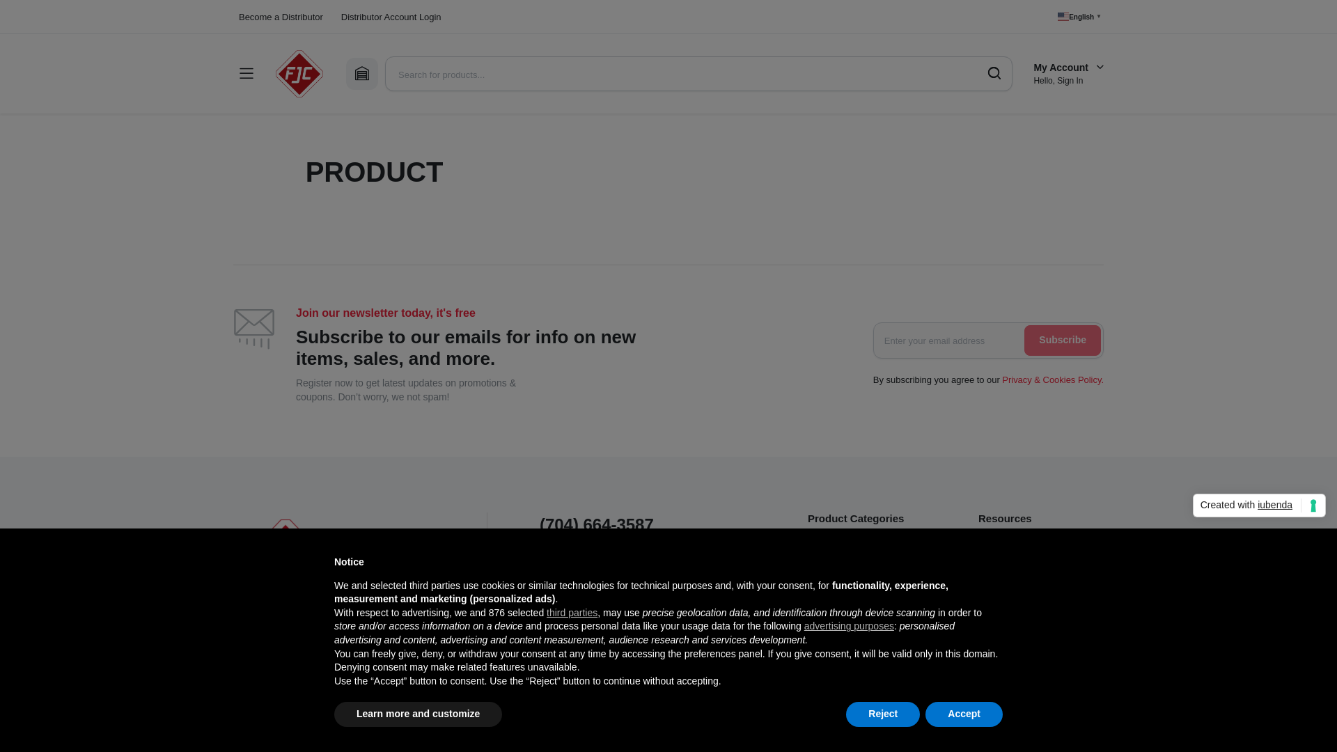  Describe the element at coordinates (581, 685) in the screenshot. I see `Take Our Survey` at that location.